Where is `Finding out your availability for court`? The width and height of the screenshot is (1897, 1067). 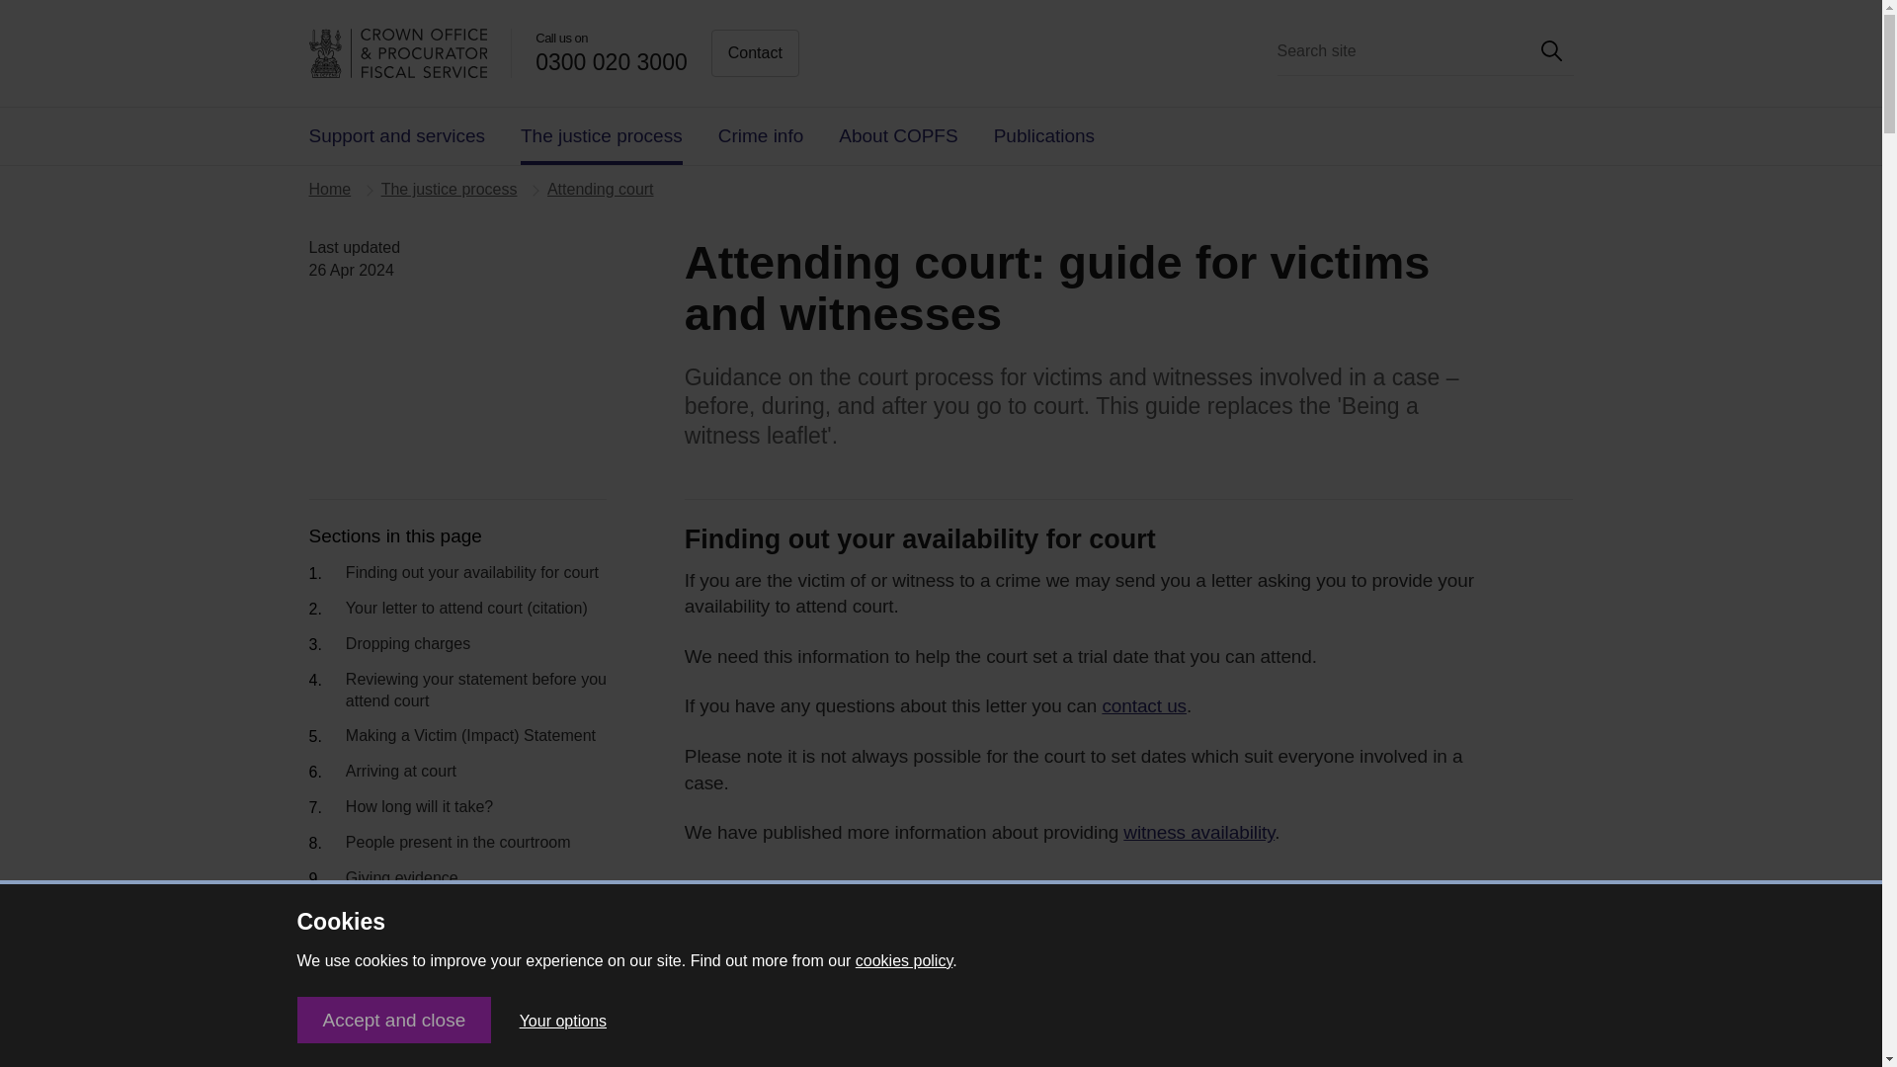 Finding out your availability for court is located at coordinates (472, 573).